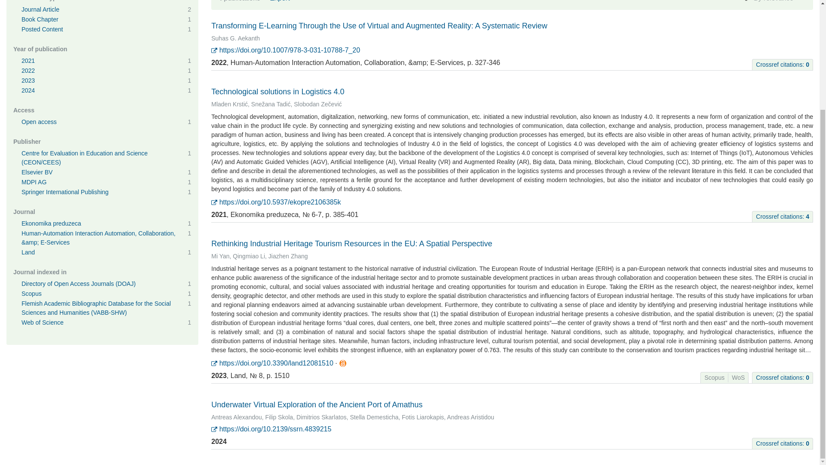 This screenshot has height=465, width=826. What do you see at coordinates (51, 223) in the screenshot?
I see `Ekonomika preduzeca` at bounding box center [51, 223].